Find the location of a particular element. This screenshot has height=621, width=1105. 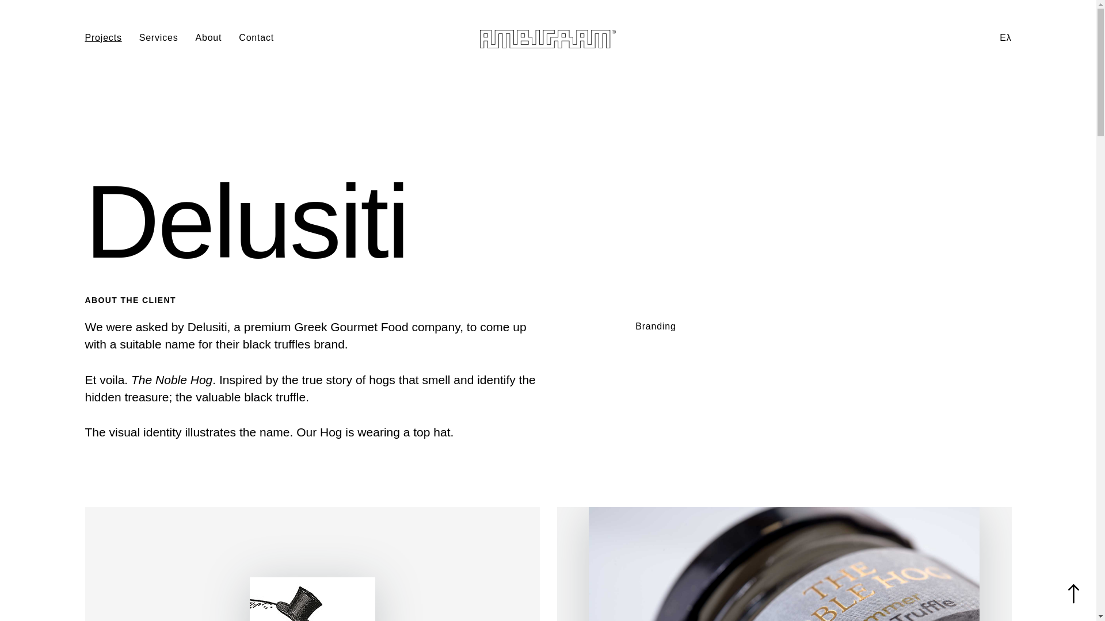

Services is located at coordinates (158, 37).